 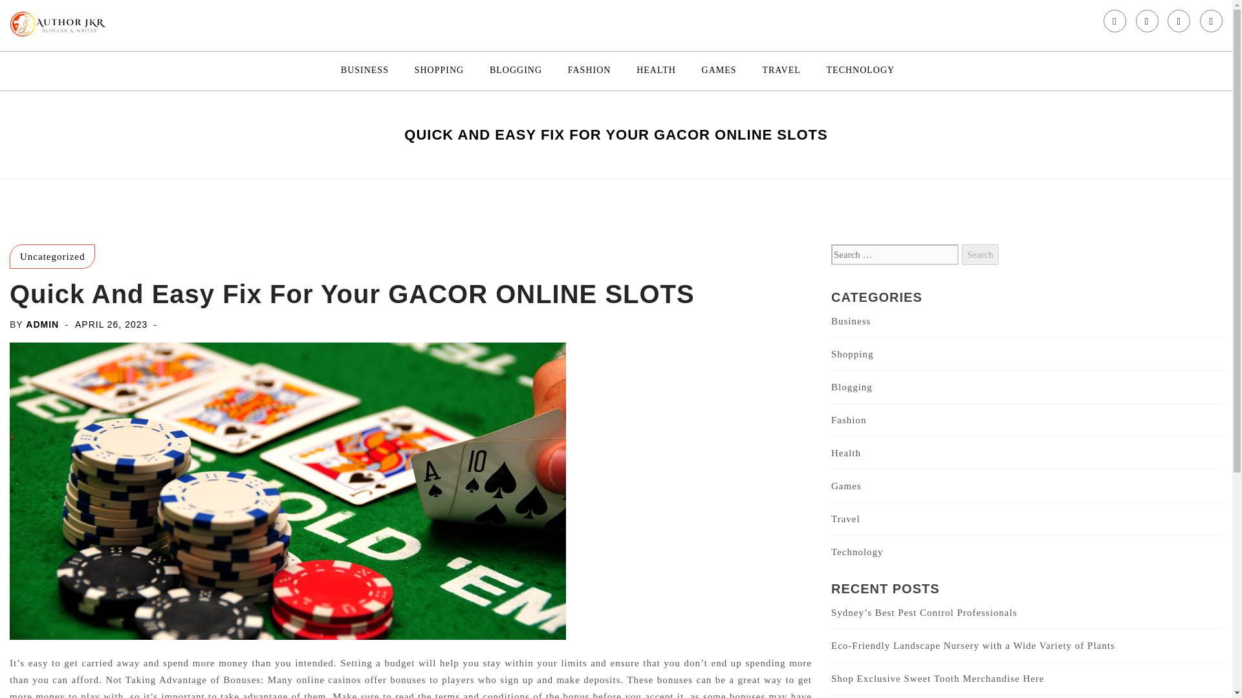 What do you see at coordinates (42, 324) in the screenshot?
I see `ADMIN` at bounding box center [42, 324].